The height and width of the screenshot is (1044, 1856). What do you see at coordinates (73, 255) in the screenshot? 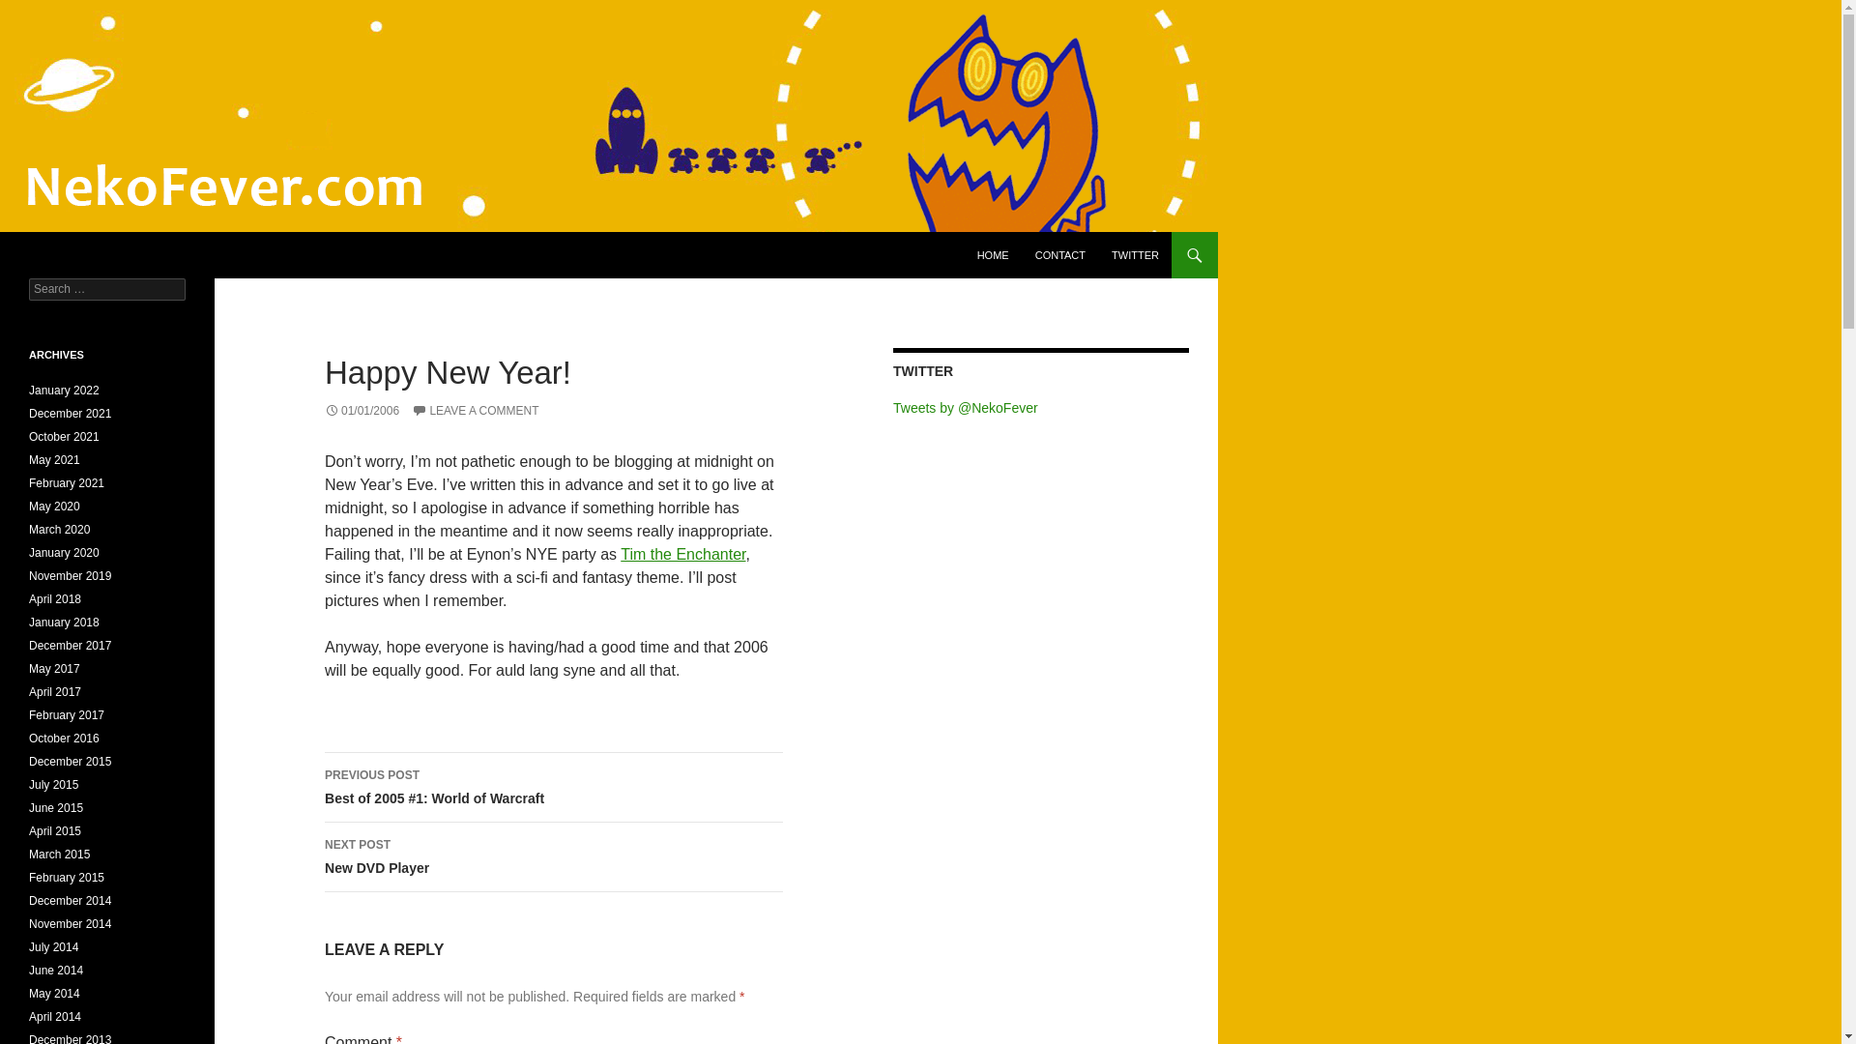
I see `NekoFever` at bounding box center [73, 255].